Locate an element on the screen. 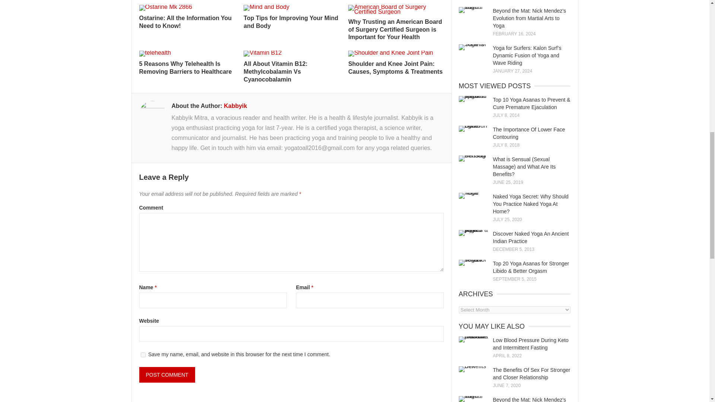 This screenshot has height=402, width=715. yes is located at coordinates (143, 355).